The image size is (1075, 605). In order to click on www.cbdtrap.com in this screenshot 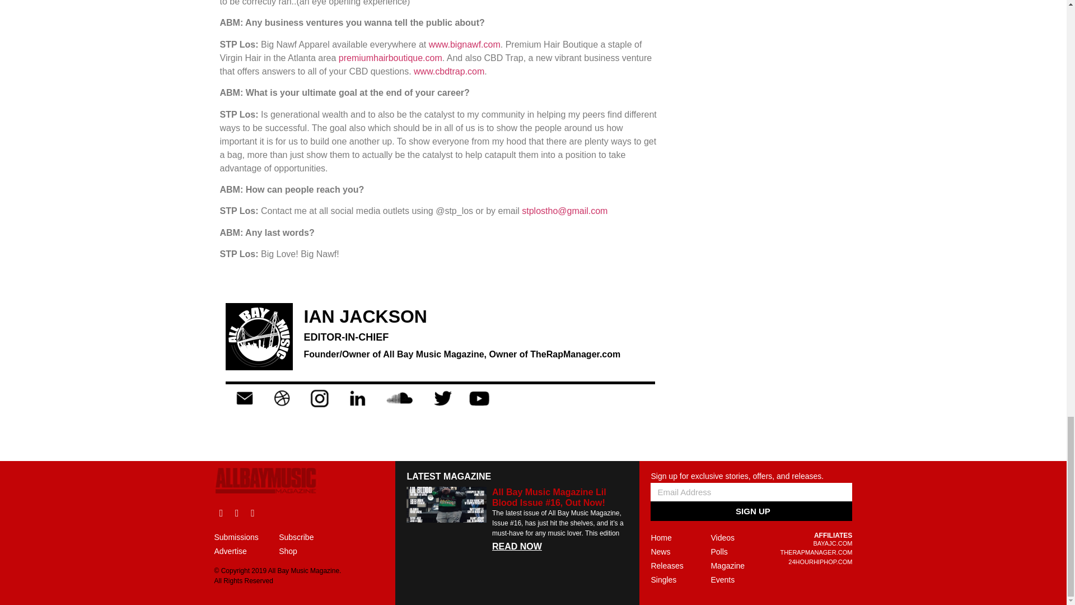, I will do `click(449, 71)`.